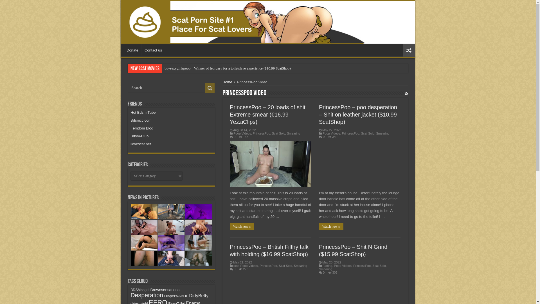 The height and width of the screenshot is (304, 540). What do you see at coordinates (165, 290) in the screenshot?
I see `Brownsensations` at bounding box center [165, 290].